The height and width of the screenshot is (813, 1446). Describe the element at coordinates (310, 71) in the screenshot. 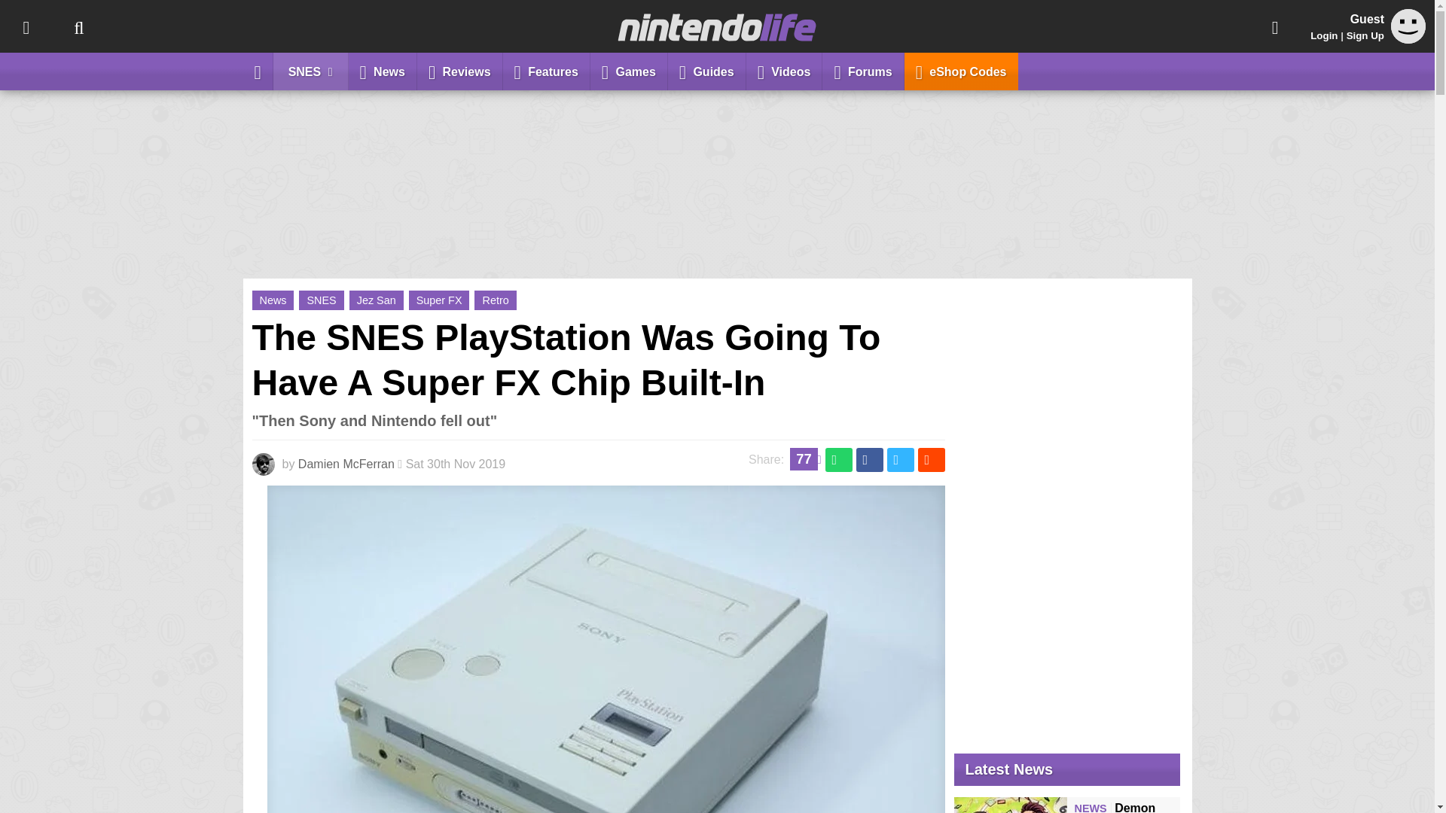

I see `SNES` at that location.